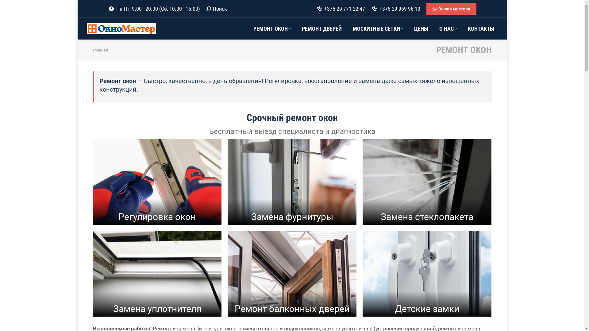  What do you see at coordinates (396, 9) in the screenshot?
I see `+375 29 969-96-10` at bounding box center [396, 9].